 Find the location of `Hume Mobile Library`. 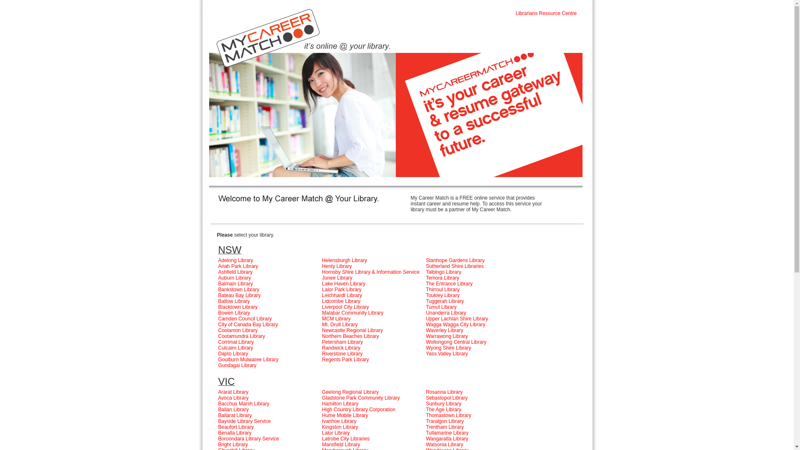

Hume Mobile Library is located at coordinates (345, 415).